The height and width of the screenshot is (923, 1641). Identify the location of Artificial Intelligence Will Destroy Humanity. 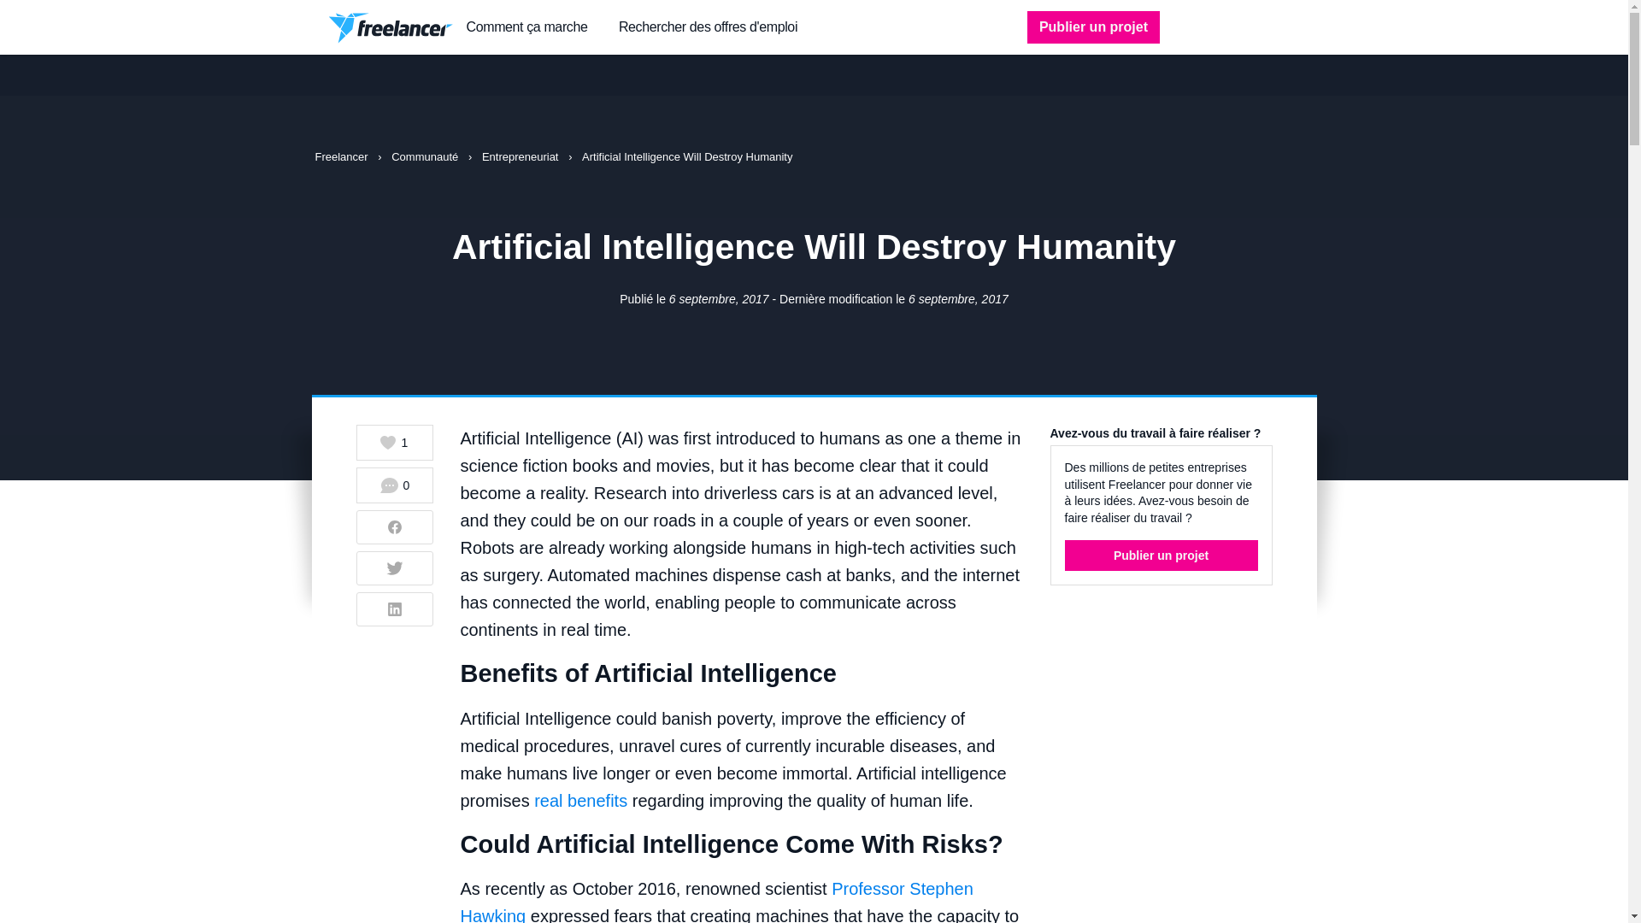
(687, 157).